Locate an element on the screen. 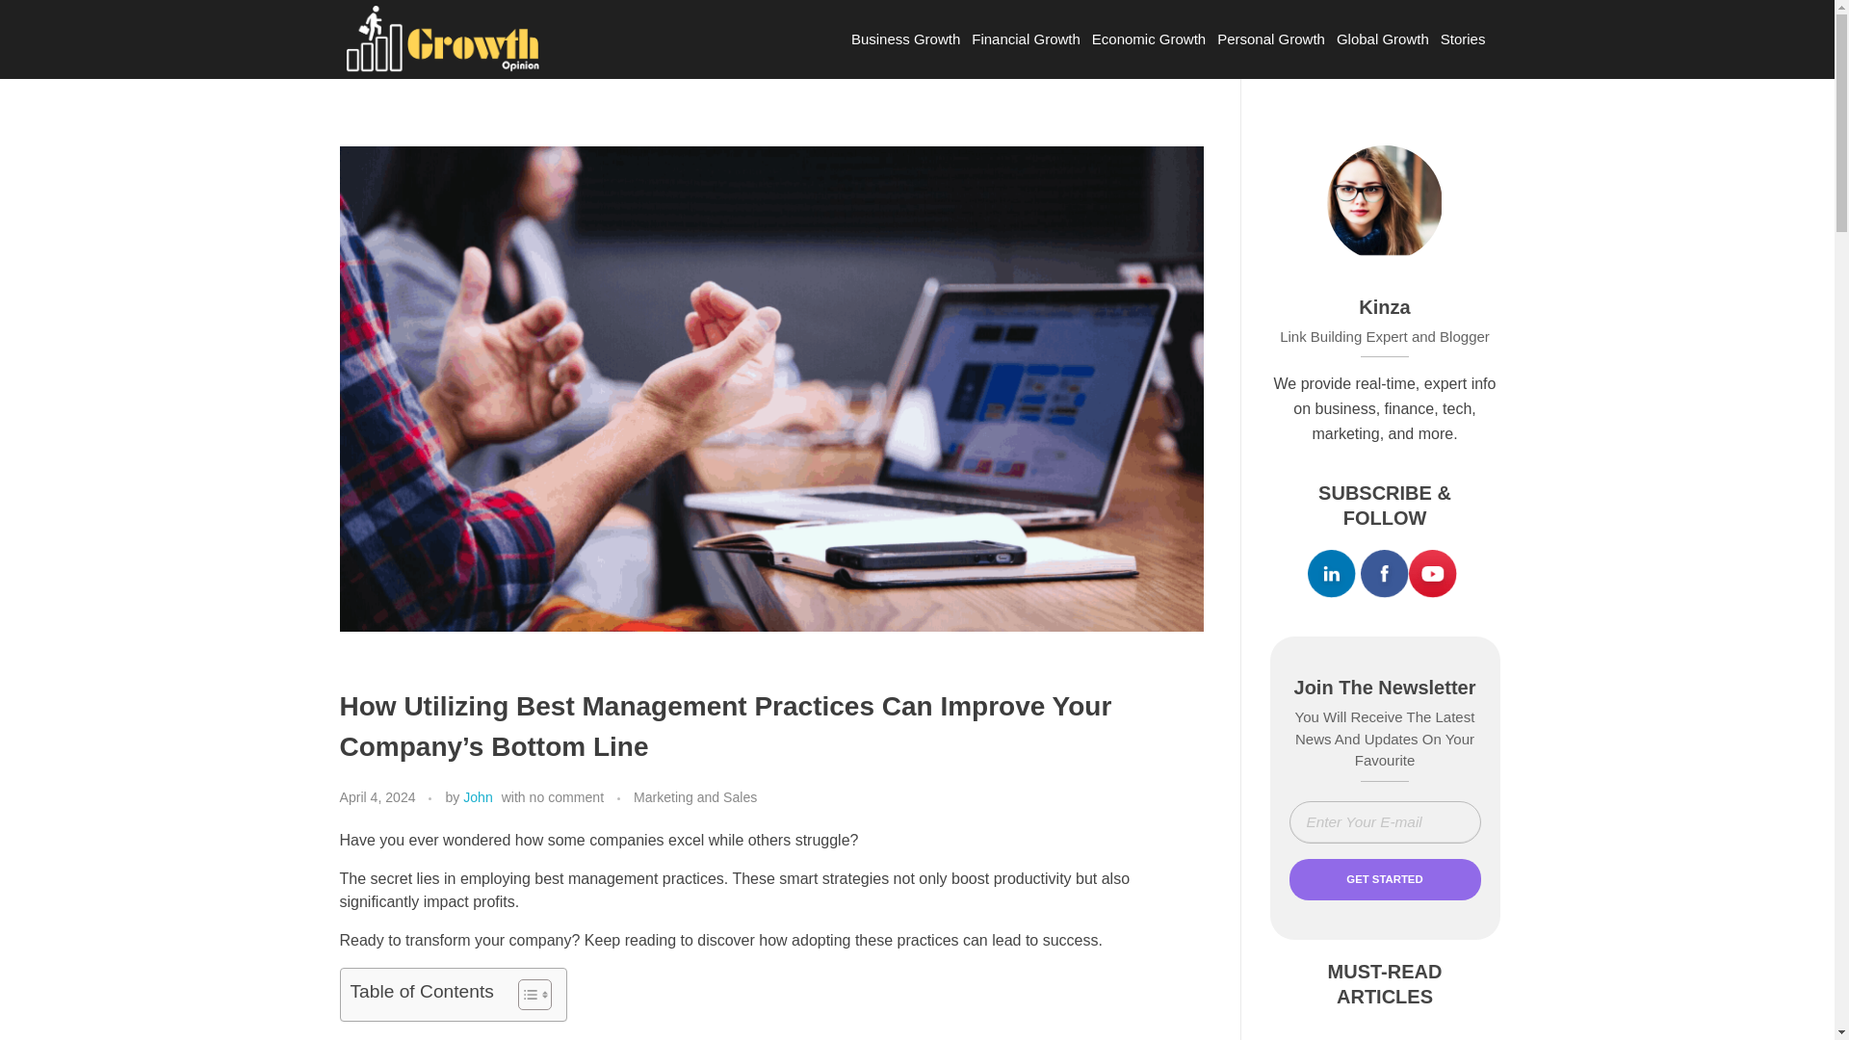 This screenshot has height=1040, width=1849. Stories is located at coordinates (1463, 39).